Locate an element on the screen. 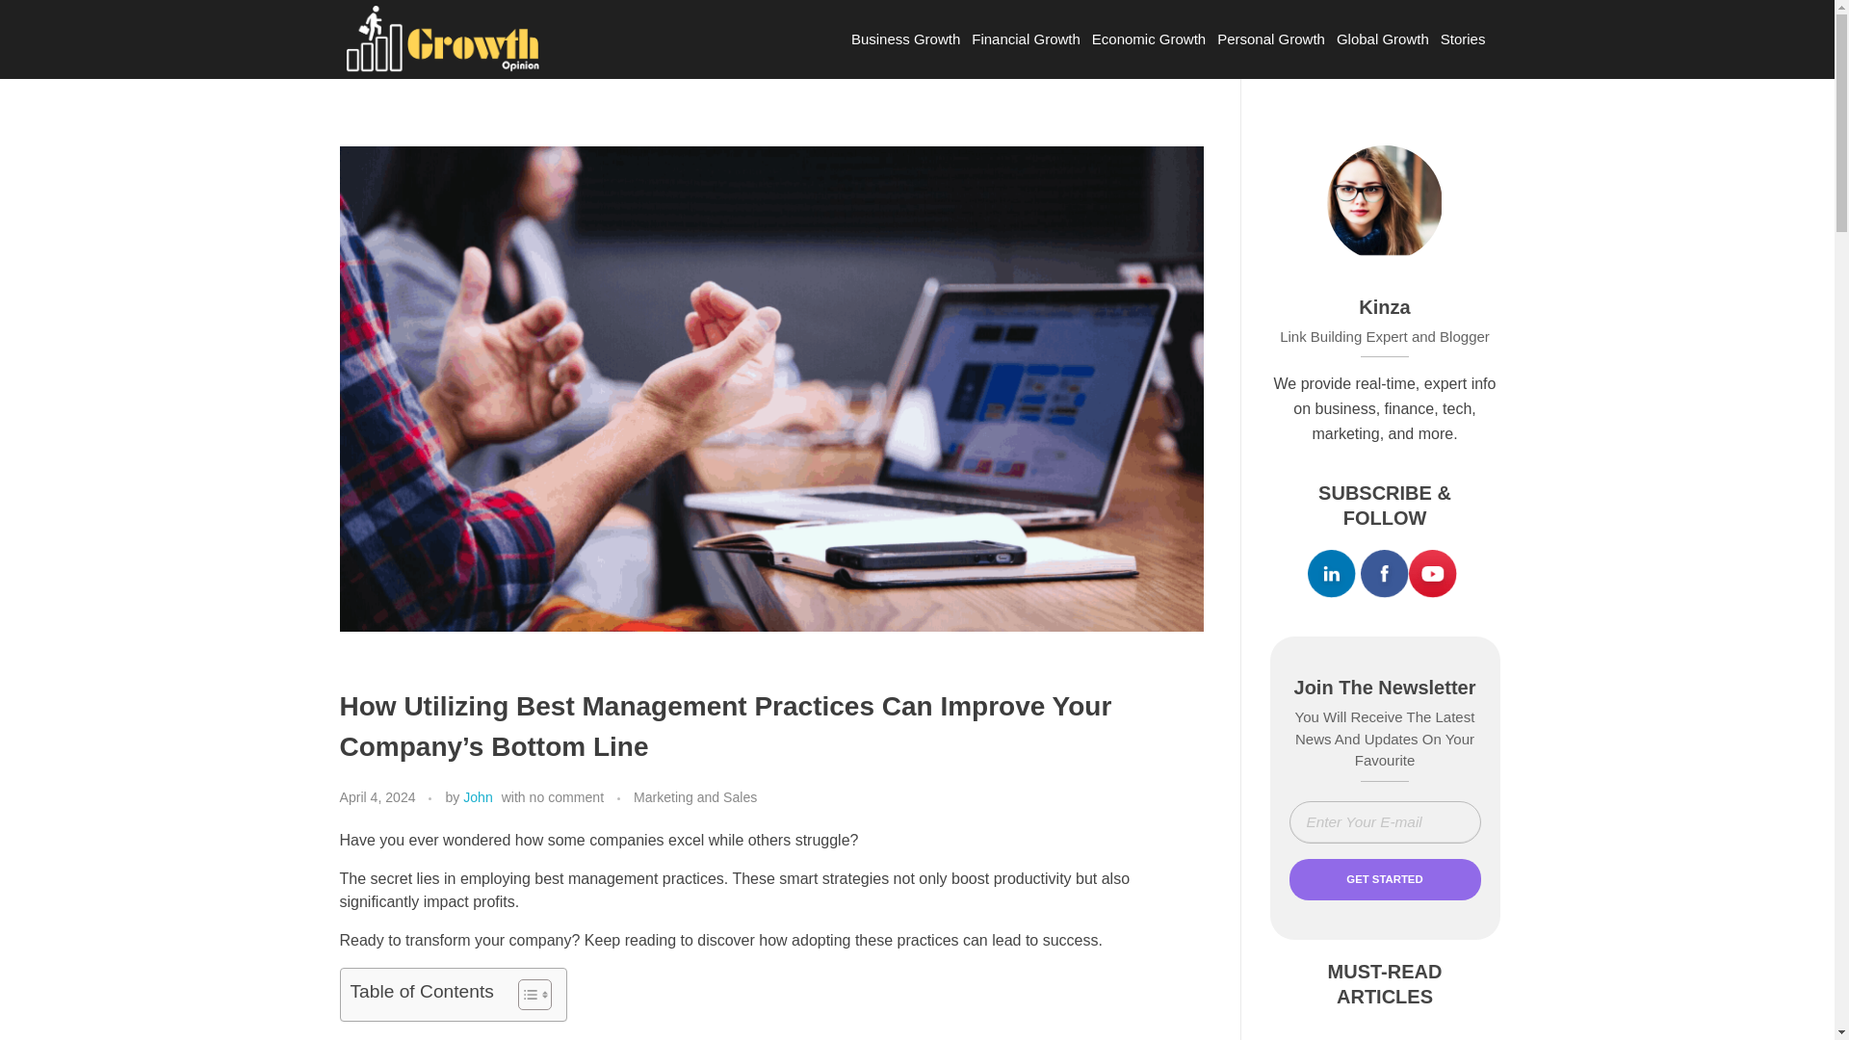 This screenshot has height=1040, width=1849. Stories is located at coordinates (1463, 39).